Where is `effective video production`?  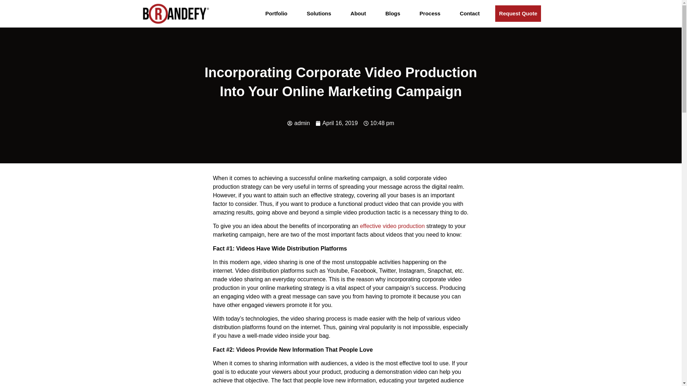 effective video production is located at coordinates (392, 226).